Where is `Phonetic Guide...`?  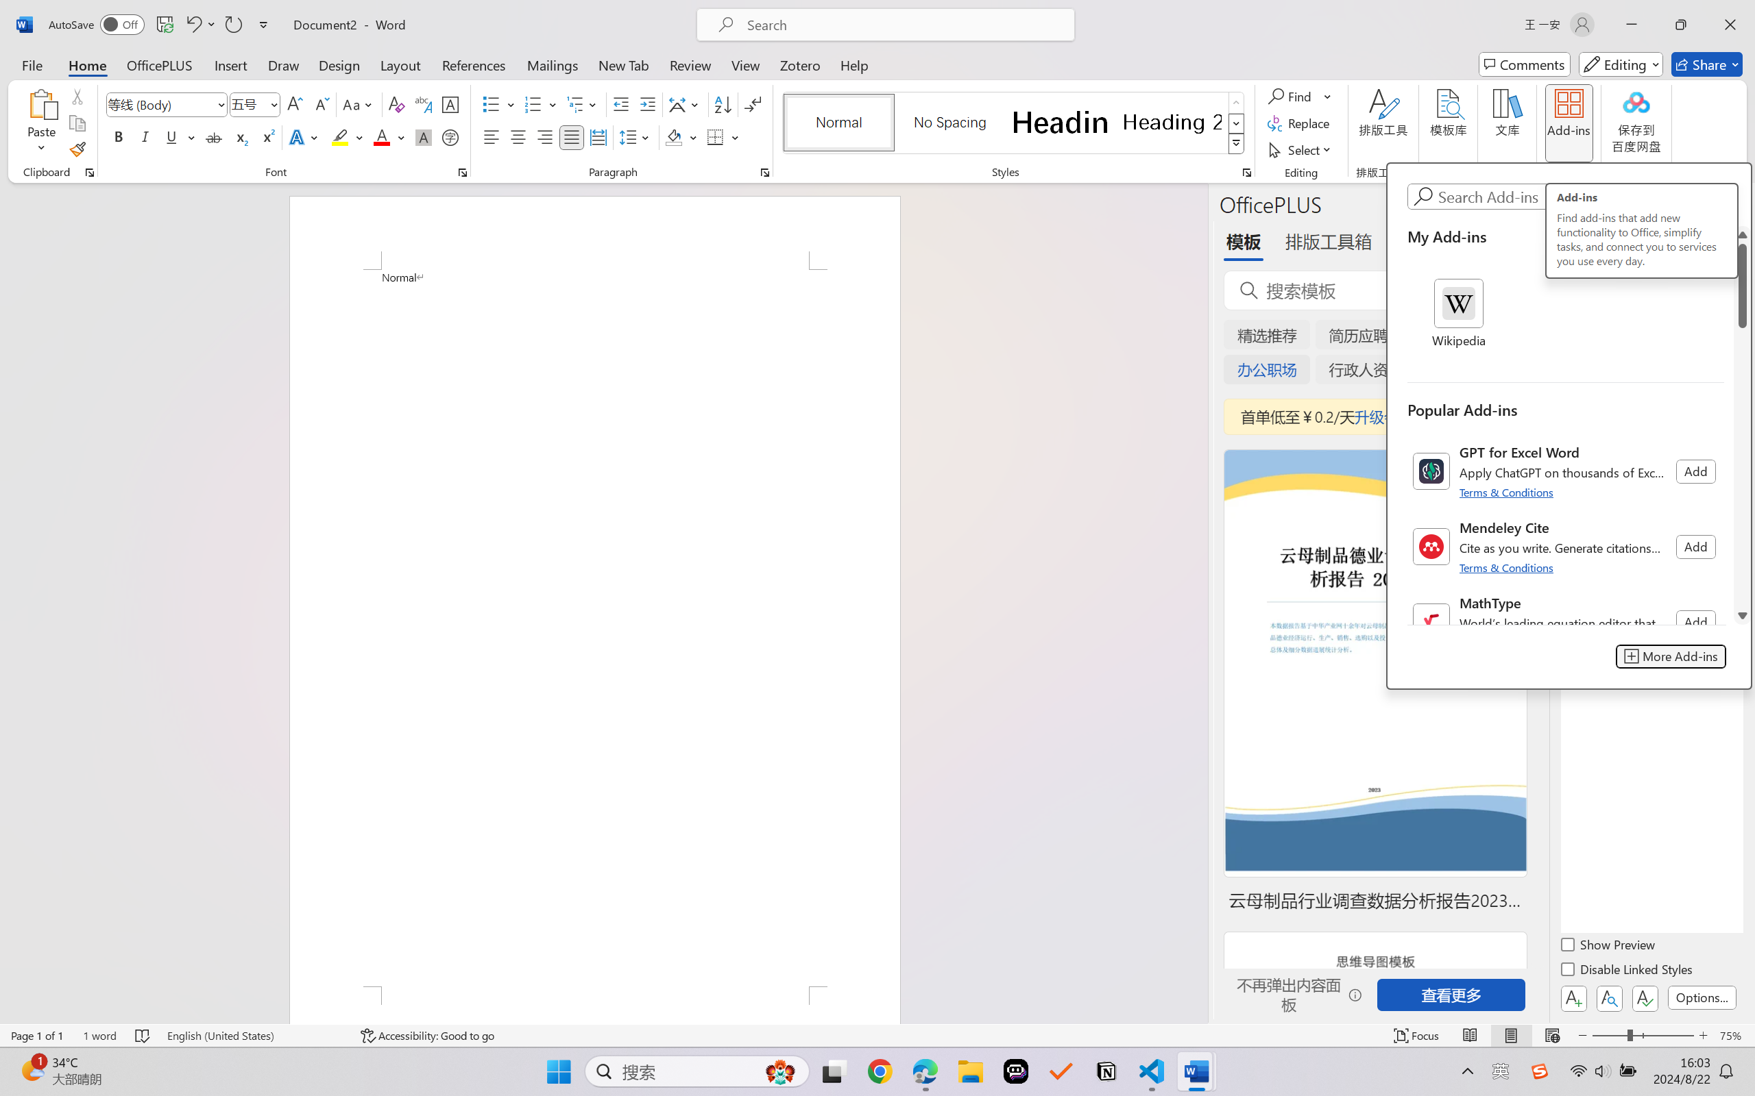
Phonetic Guide... is located at coordinates (422, 104).